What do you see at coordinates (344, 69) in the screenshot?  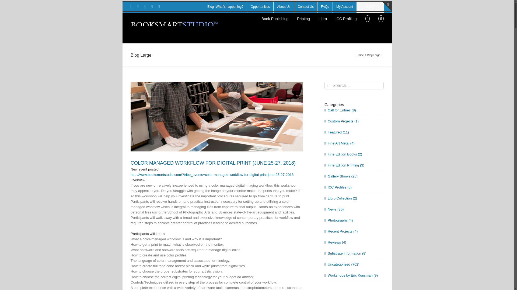 I see `Log In` at bounding box center [344, 69].